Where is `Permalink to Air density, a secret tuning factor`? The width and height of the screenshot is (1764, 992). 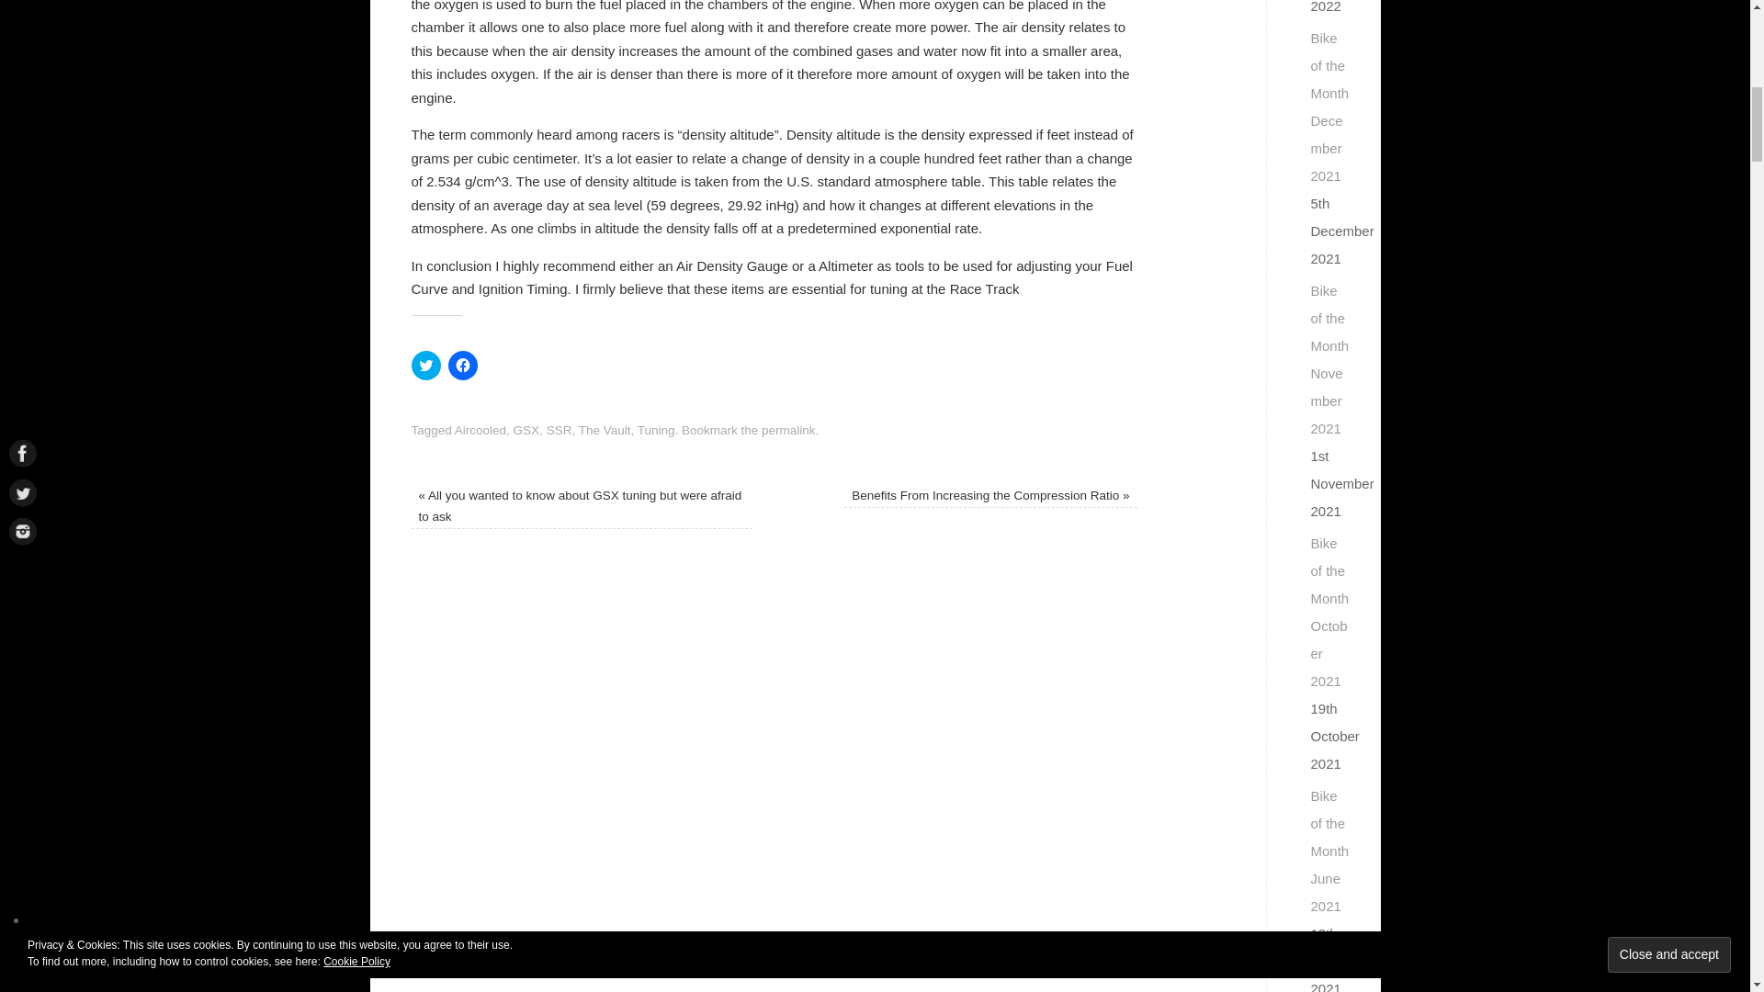
Permalink to Air density, a secret tuning factor is located at coordinates (788, 430).